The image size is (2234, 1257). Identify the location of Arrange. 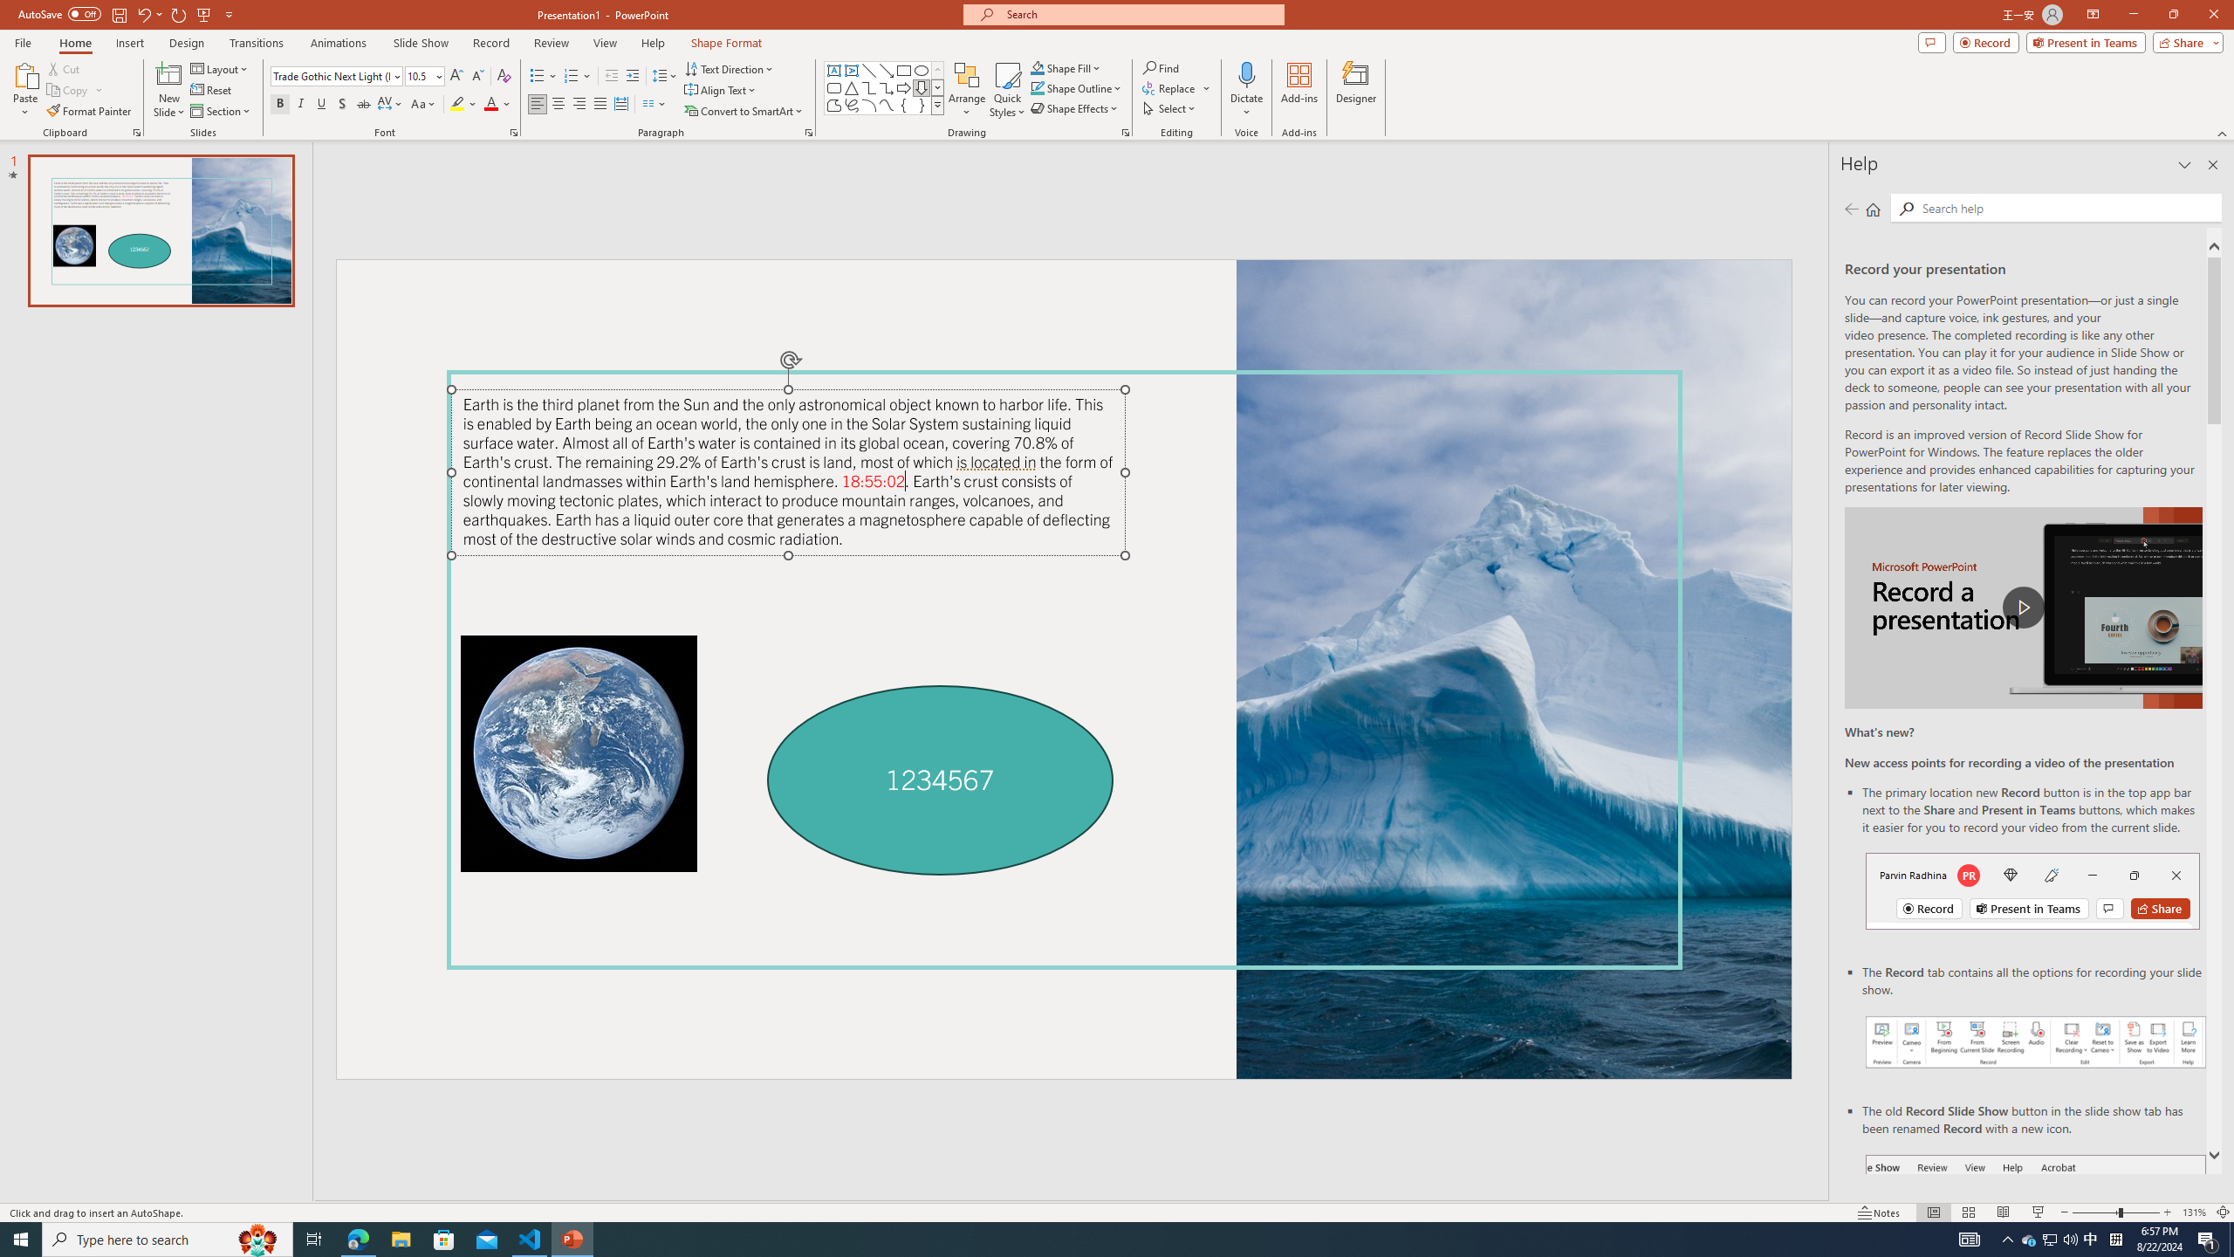
(967, 90).